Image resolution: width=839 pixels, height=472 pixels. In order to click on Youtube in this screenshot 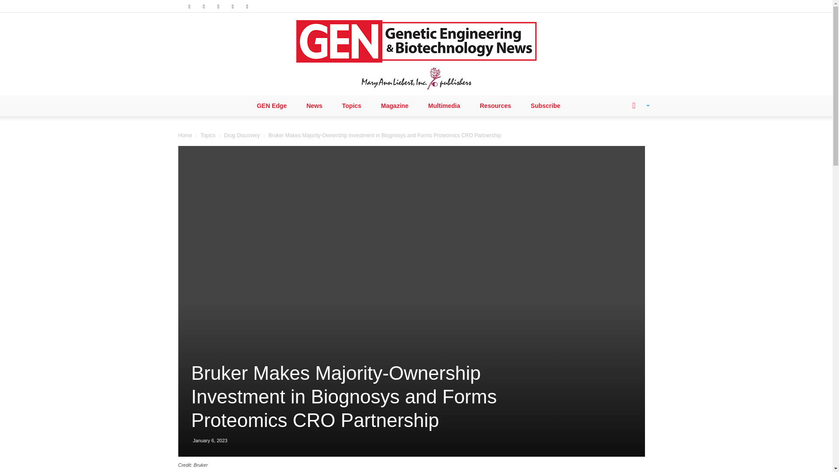, I will do `click(247, 6)`.